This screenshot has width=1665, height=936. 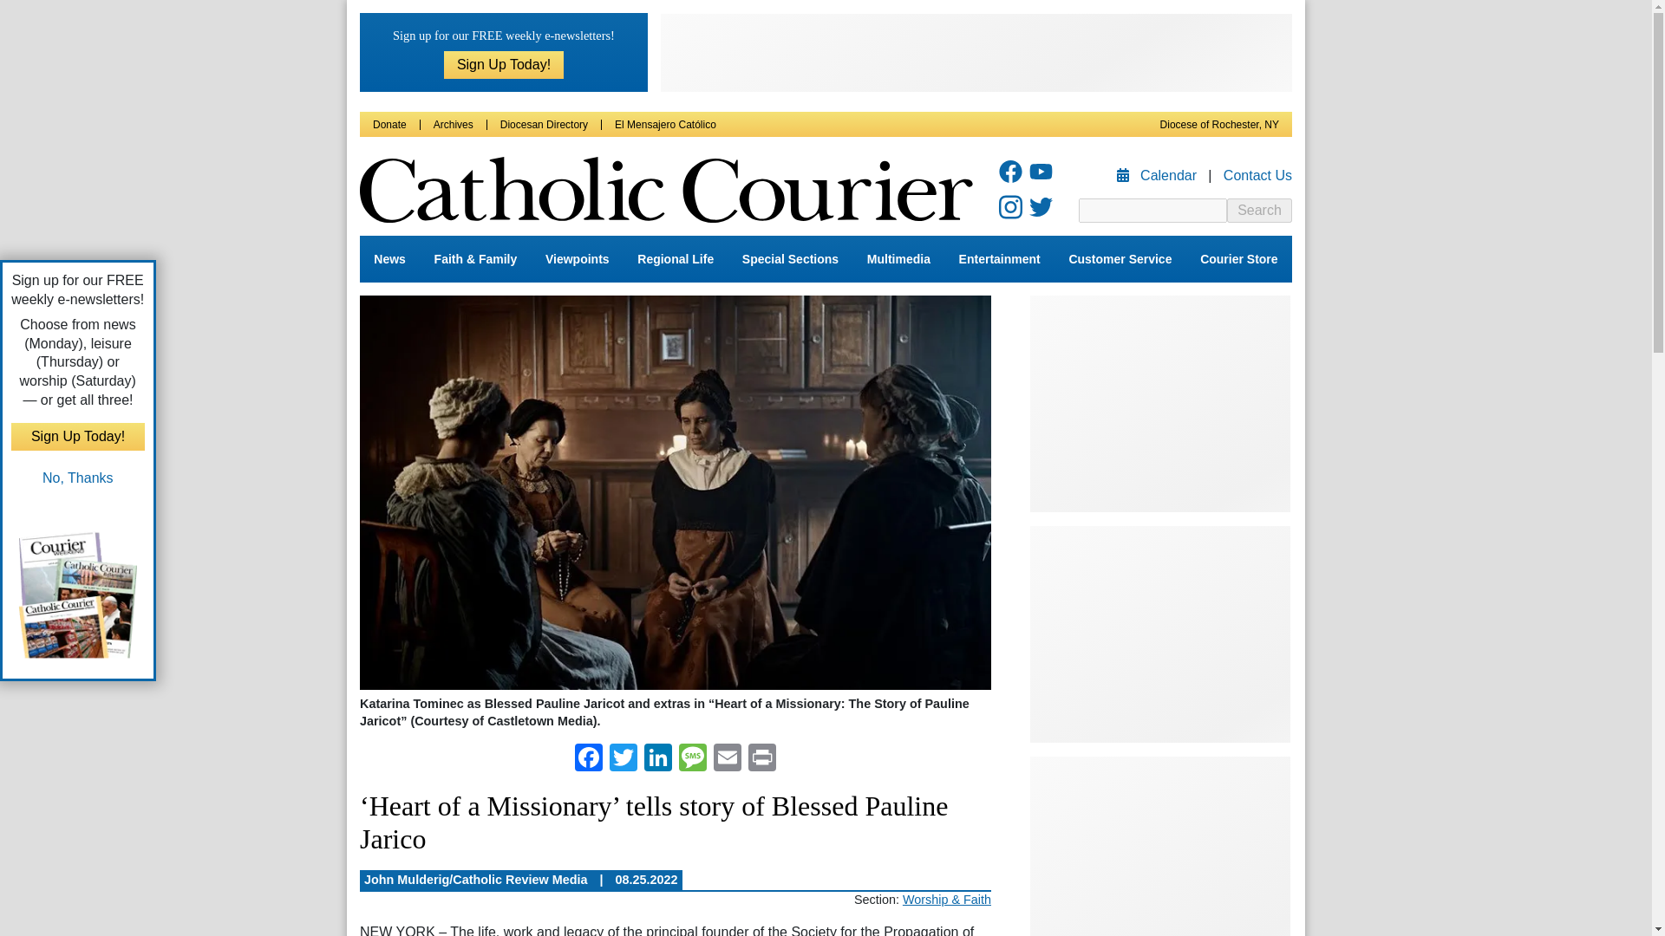 What do you see at coordinates (1219, 125) in the screenshot?
I see `Diocese of Rochester, NY` at bounding box center [1219, 125].